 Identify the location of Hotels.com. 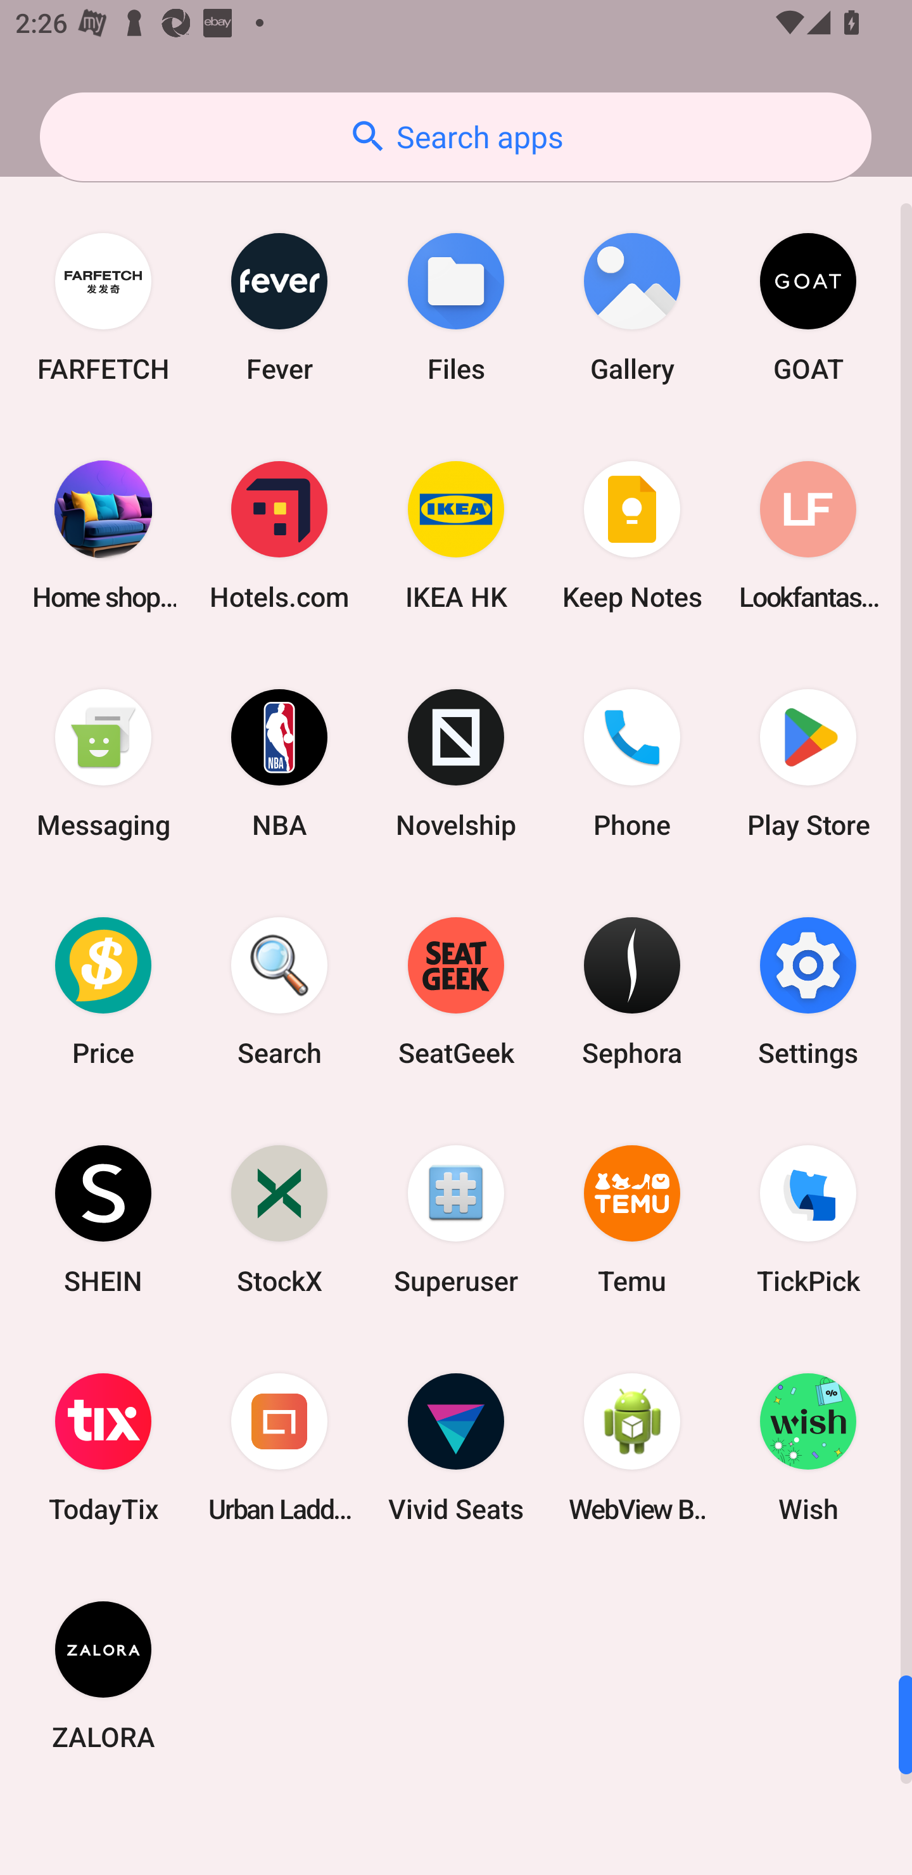
(279, 535).